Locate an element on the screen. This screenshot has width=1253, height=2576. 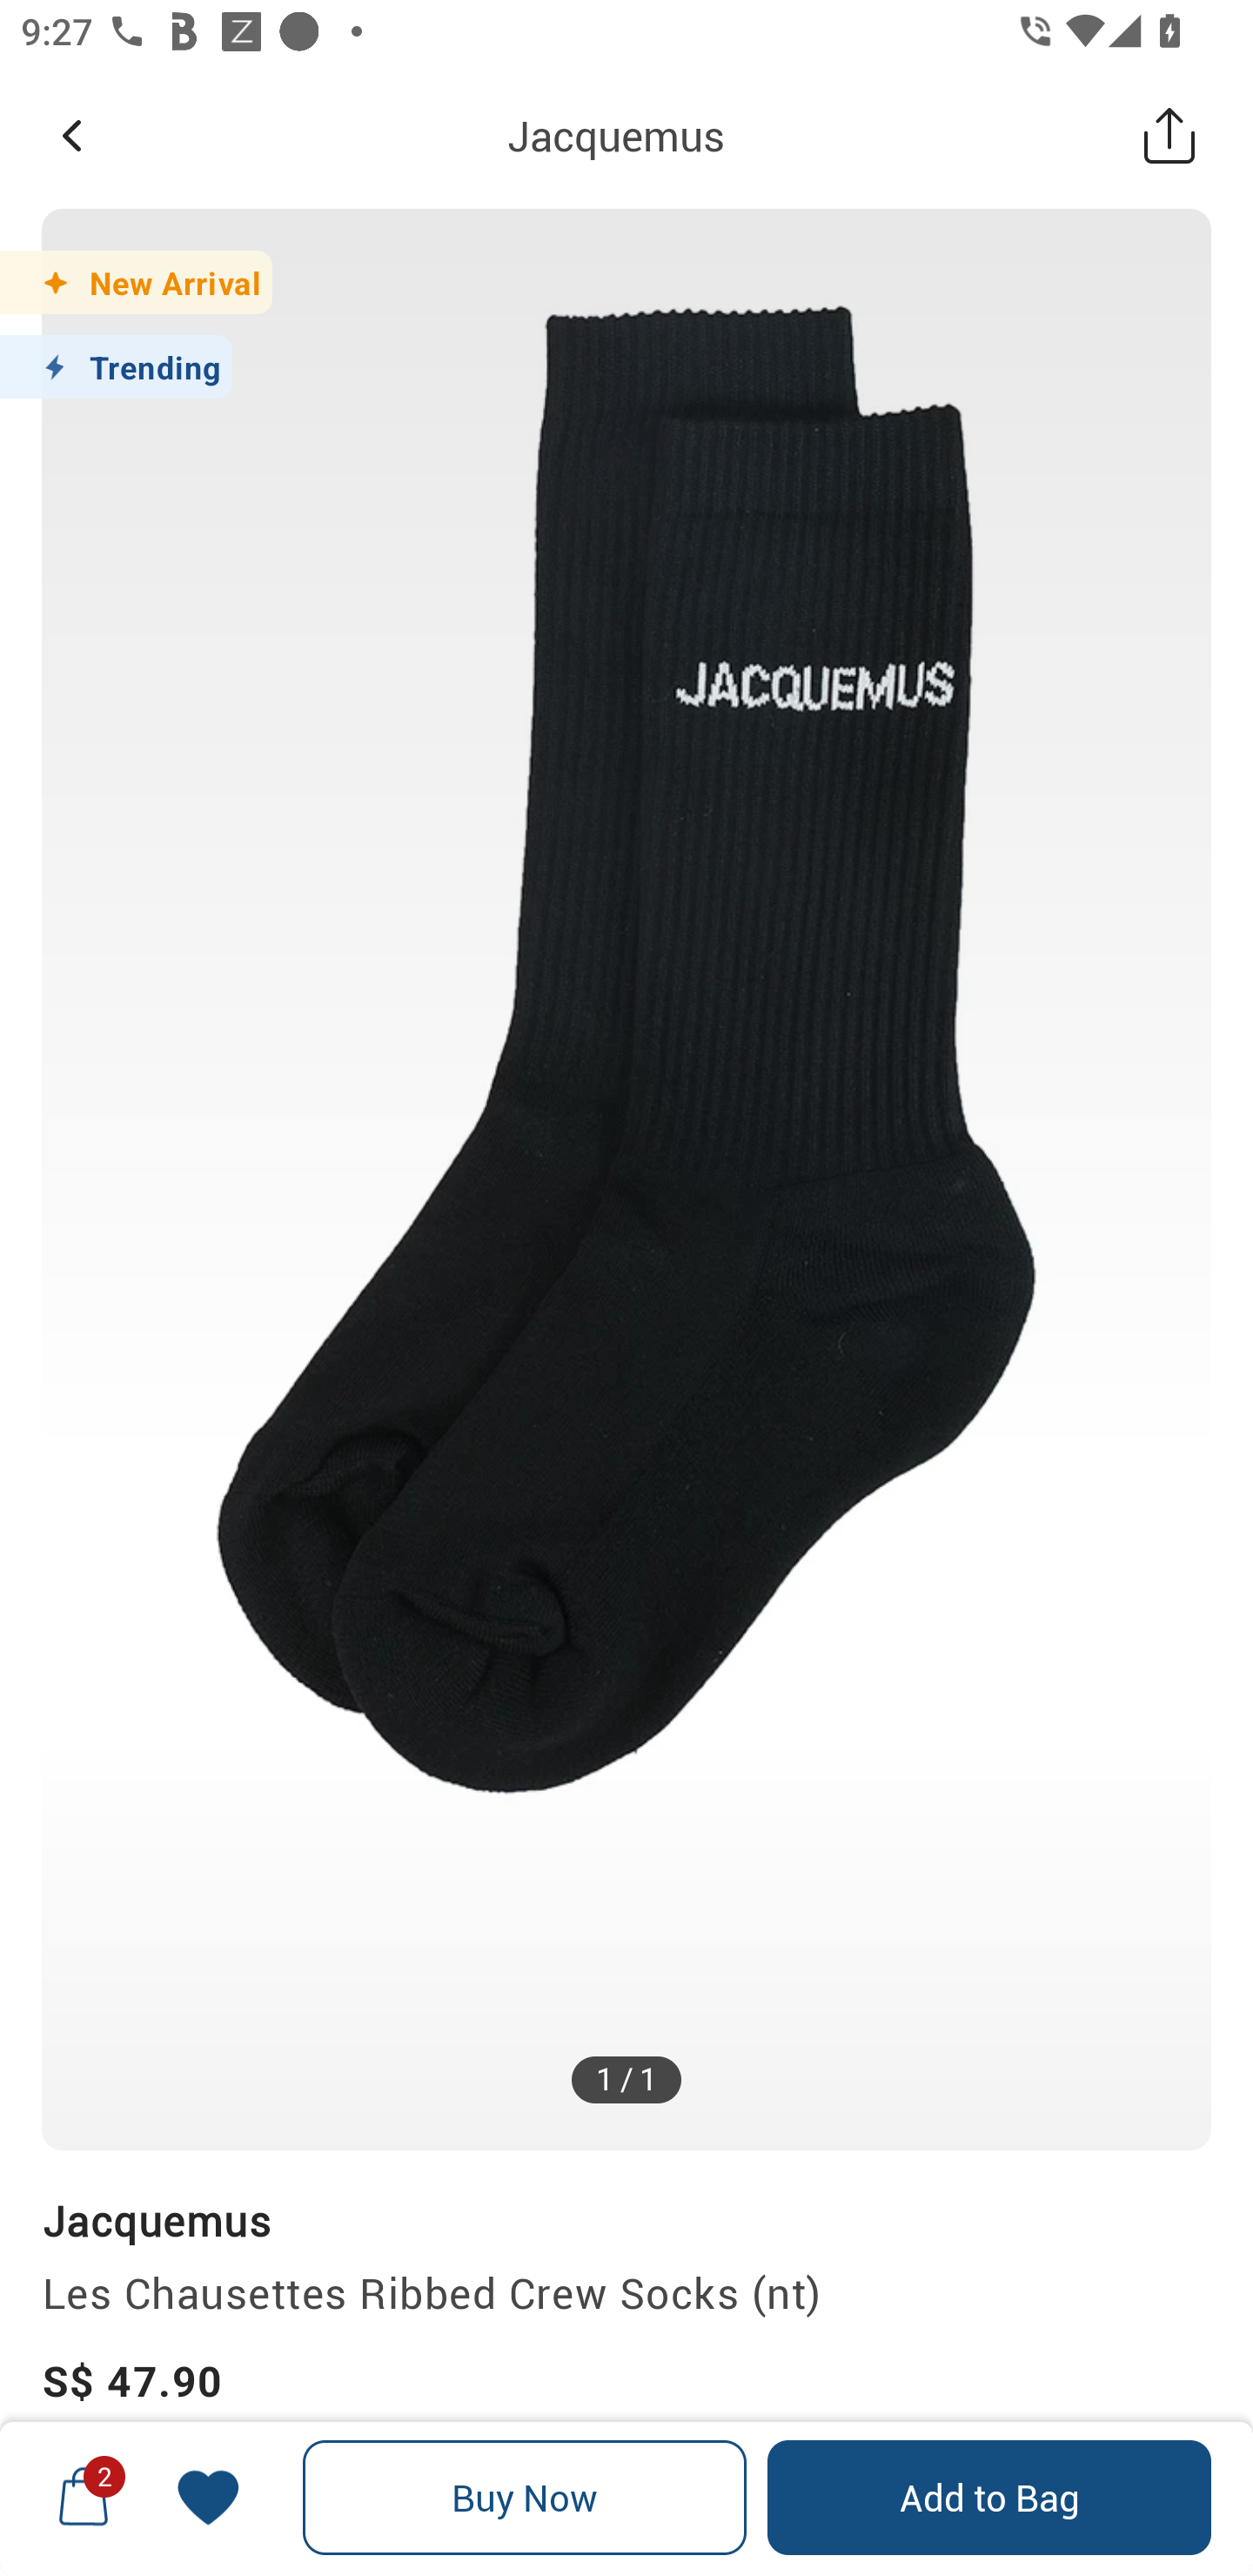
Share this Product is located at coordinates (1169, 135).